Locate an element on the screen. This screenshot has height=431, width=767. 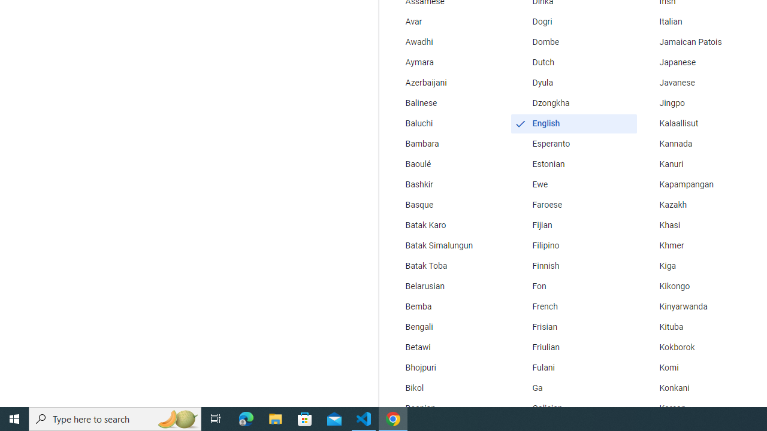
Japanese is located at coordinates (700, 62).